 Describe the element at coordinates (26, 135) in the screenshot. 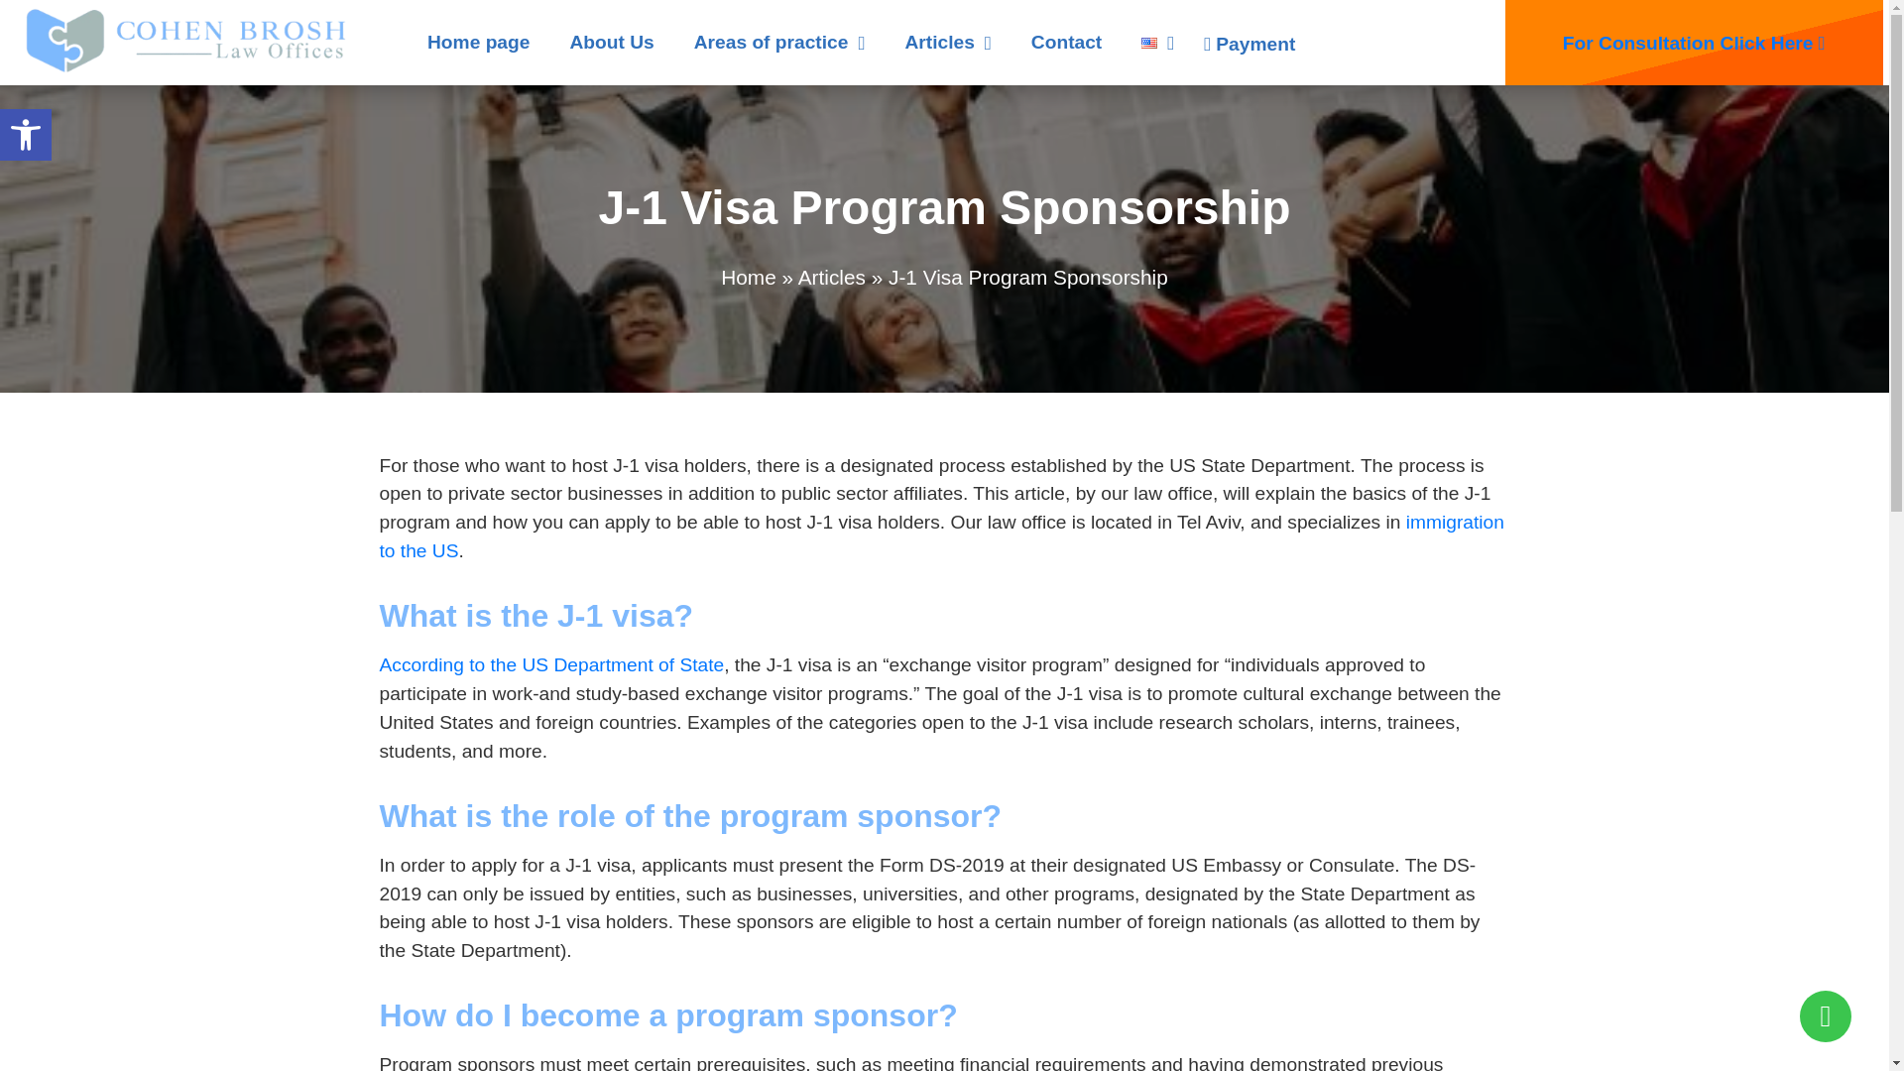

I see `Accessibility Tools` at that location.